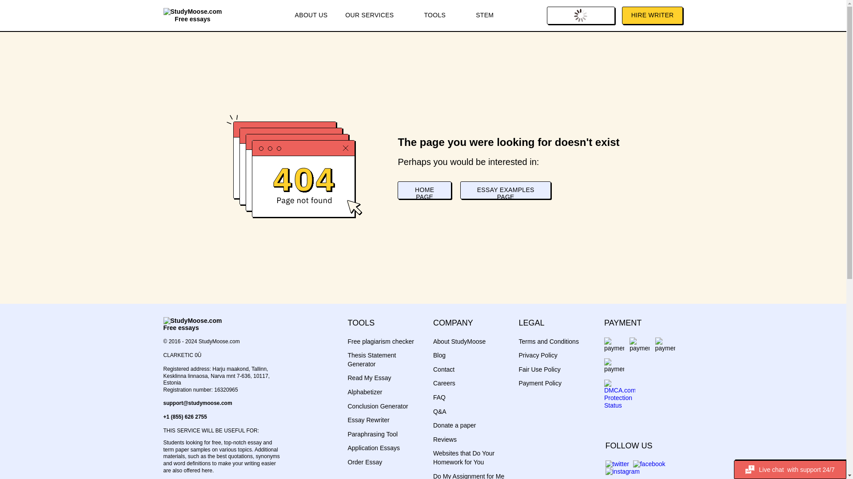 This screenshot has width=853, height=479. What do you see at coordinates (373, 448) in the screenshot?
I see `Application Essays` at bounding box center [373, 448].